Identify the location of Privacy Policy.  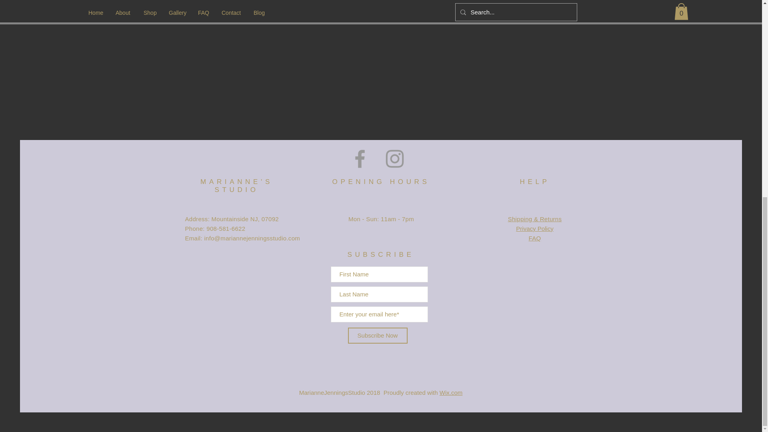
(534, 228).